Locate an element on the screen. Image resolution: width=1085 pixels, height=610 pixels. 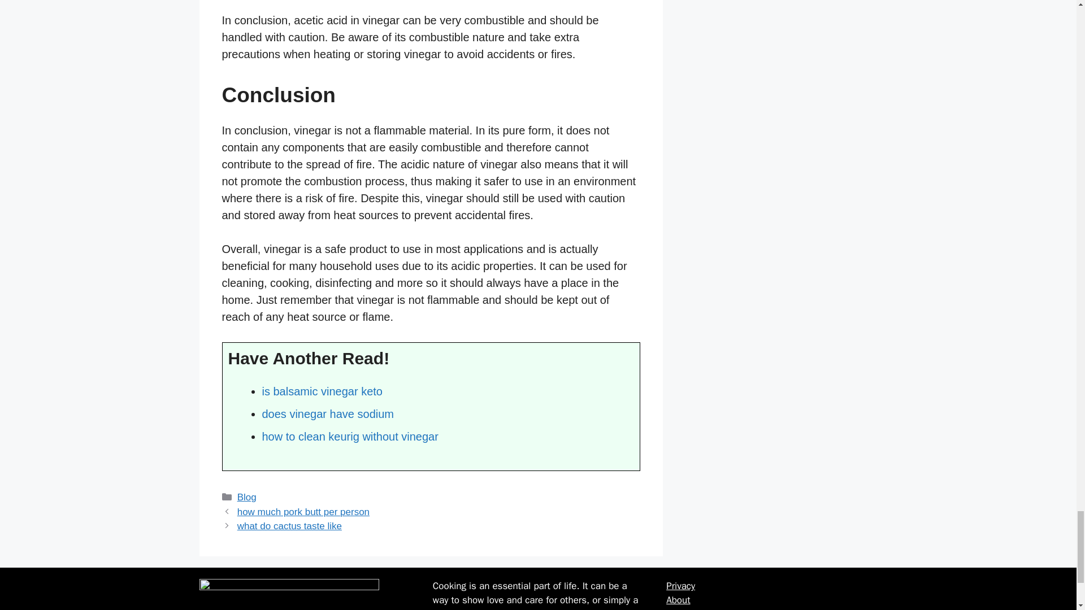
Blog is located at coordinates (246, 497).